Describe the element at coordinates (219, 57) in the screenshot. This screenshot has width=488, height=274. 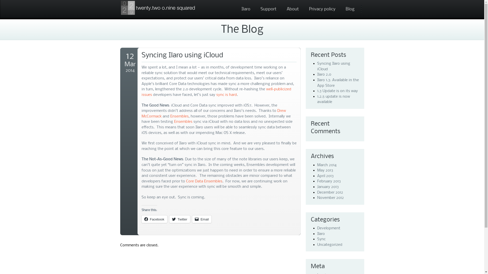
I see `Syncing Ilaro using iCloud` at that location.